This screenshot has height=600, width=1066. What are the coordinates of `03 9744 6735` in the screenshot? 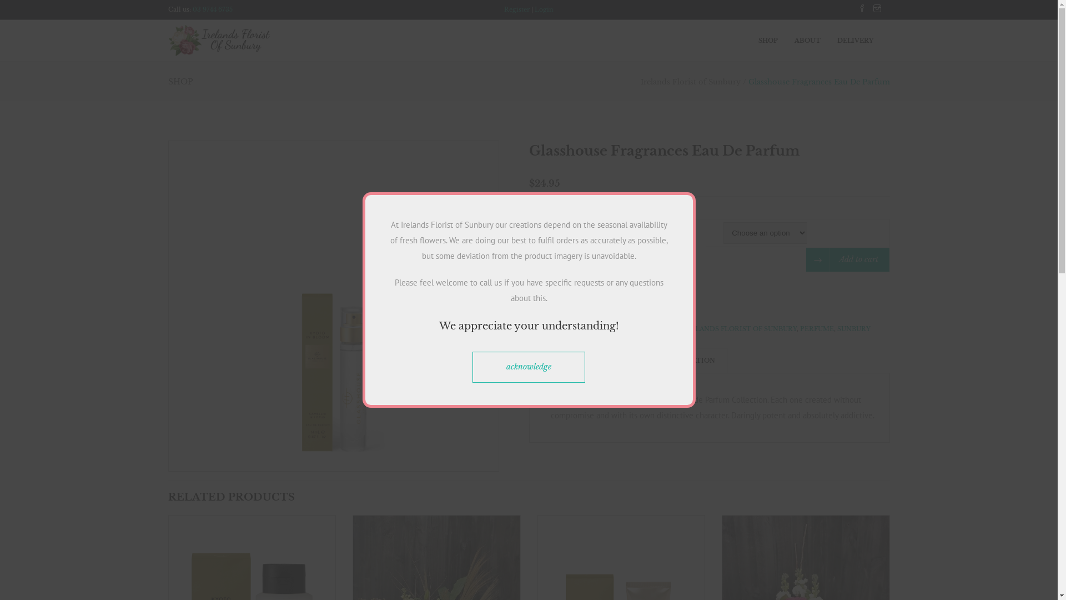 It's located at (212, 9).